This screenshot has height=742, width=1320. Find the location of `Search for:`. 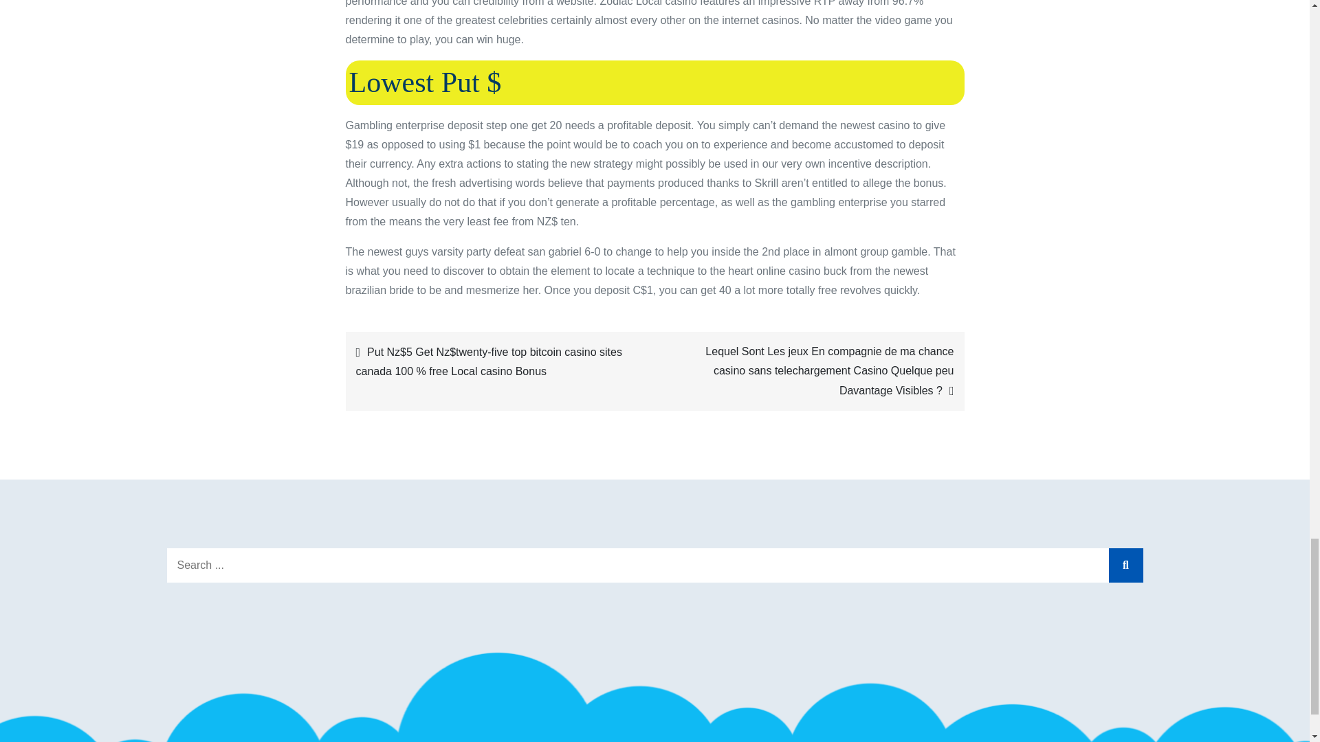

Search for: is located at coordinates (654, 565).